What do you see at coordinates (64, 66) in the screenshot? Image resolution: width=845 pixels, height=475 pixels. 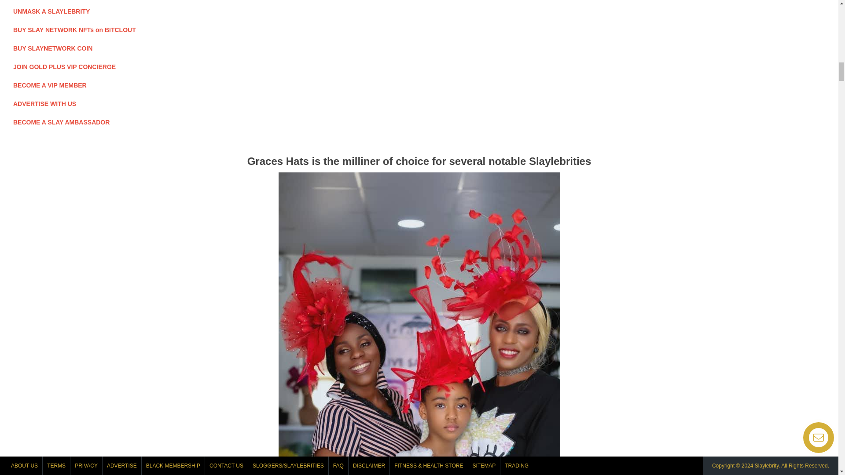 I see `JOIN GOLD PLUS VIP CONCIERGE` at bounding box center [64, 66].